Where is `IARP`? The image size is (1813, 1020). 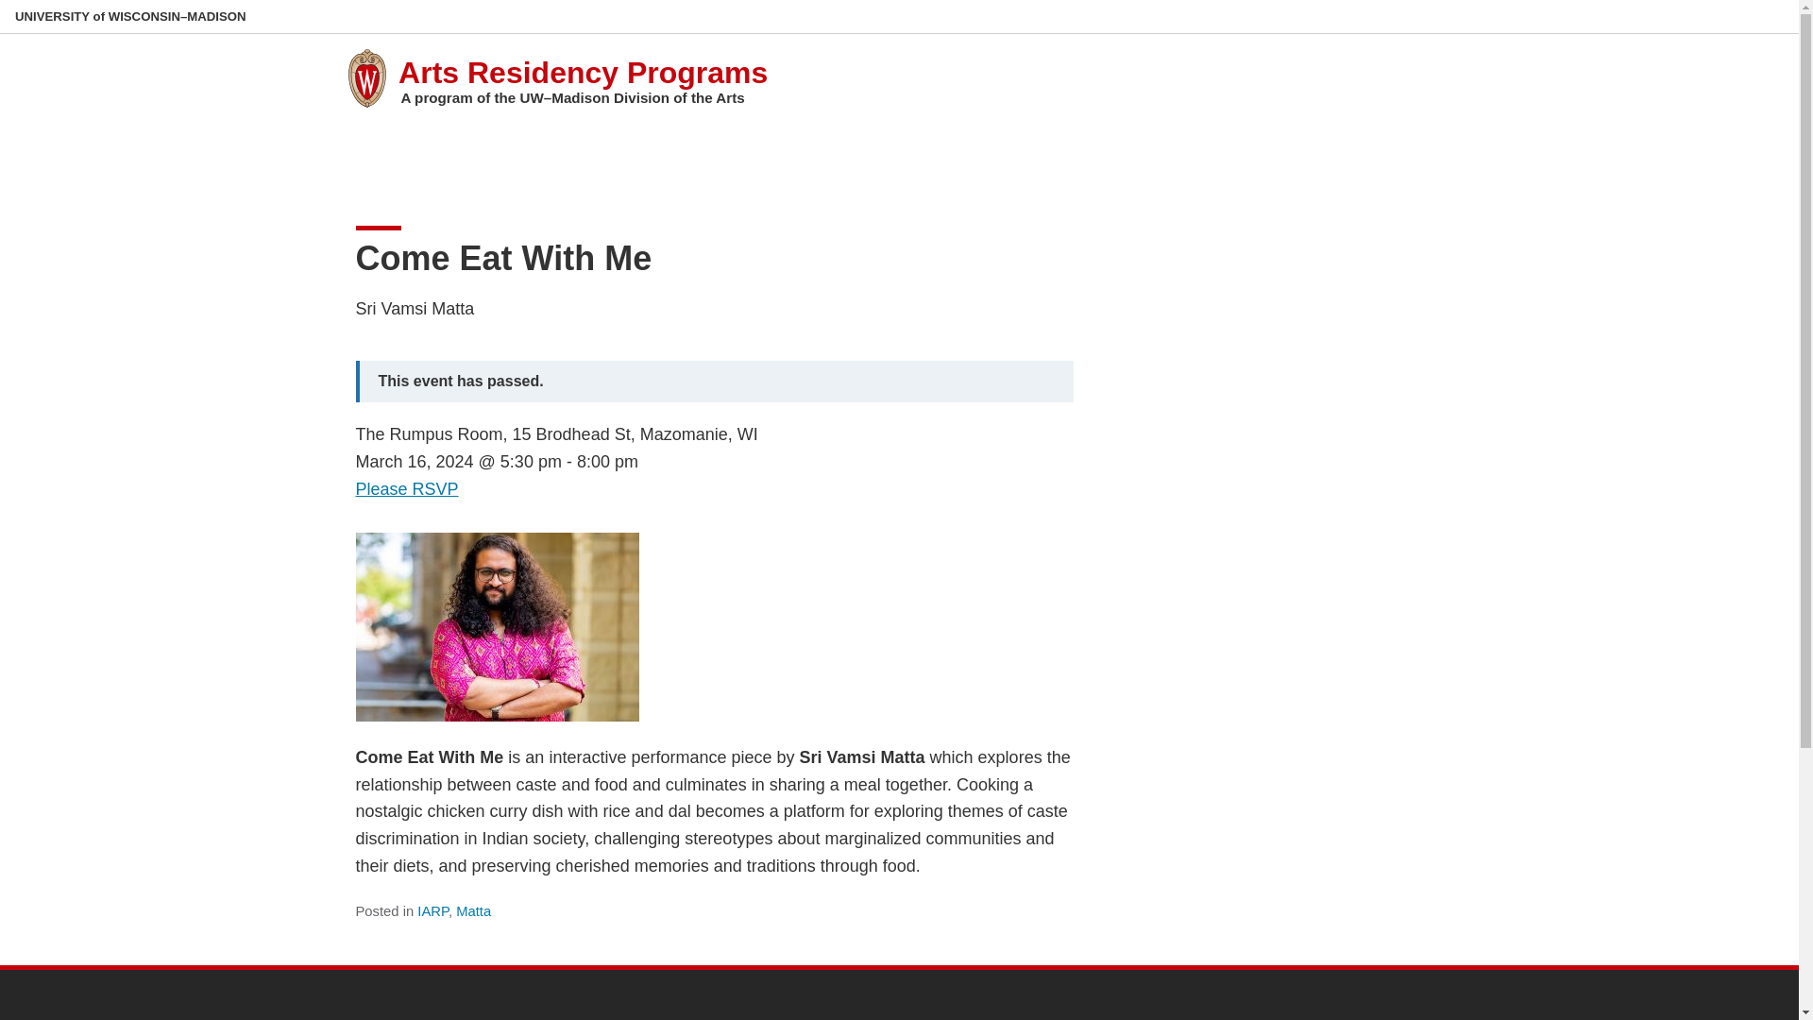
IARP is located at coordinates (432, 910).